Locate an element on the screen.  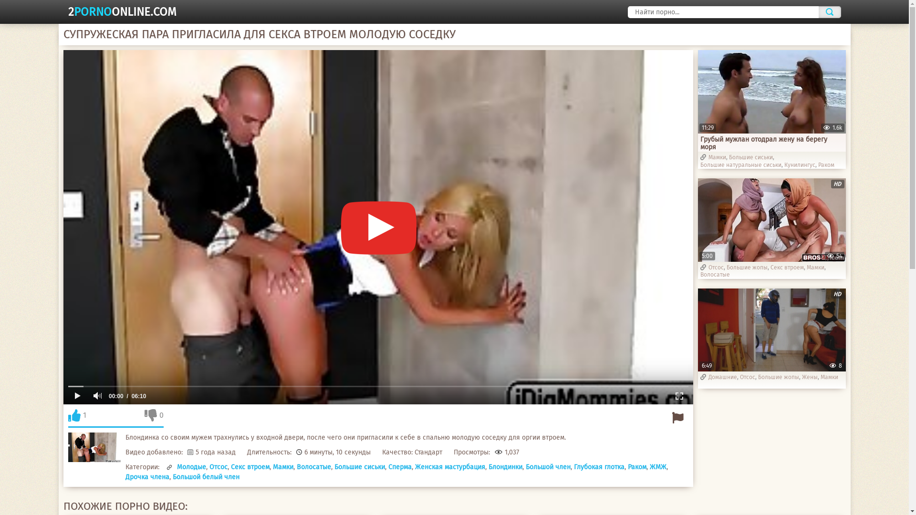
2PORNOONLINE.COM is located at coordinates (122, 12).